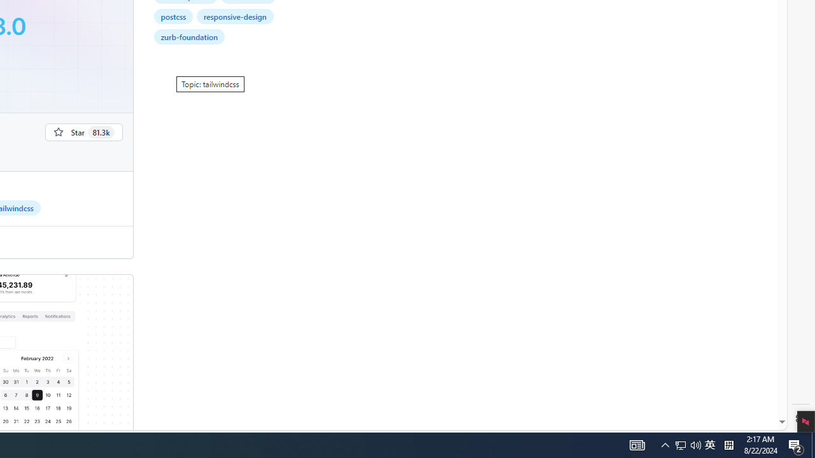 Image resolution: width=815 pixels, height=458 pixels. What do you see at coordinates (173, 17) in the screenshot?
I see `postcss` at bounding box center [173, 17].